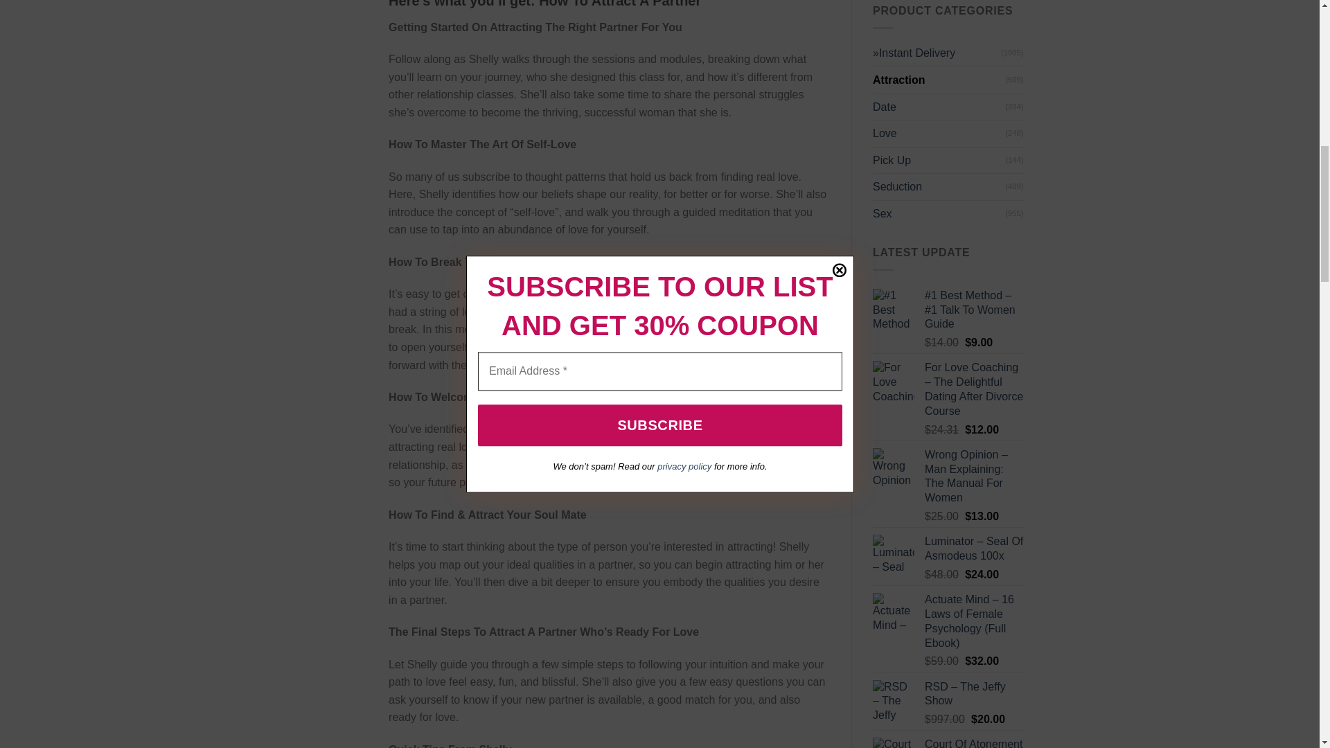 The image size is (1330, 748). What do you see at coordinates (939, 107) in the screenshot?
I see `Date` at bounding box center [939, 107].